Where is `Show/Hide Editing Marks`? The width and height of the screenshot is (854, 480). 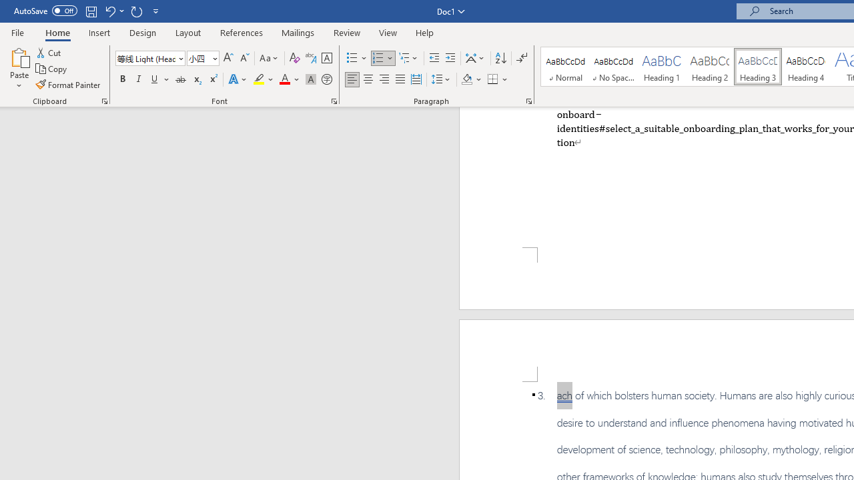
Show/Hide Editing Marks is located at coordinates (522, 59).